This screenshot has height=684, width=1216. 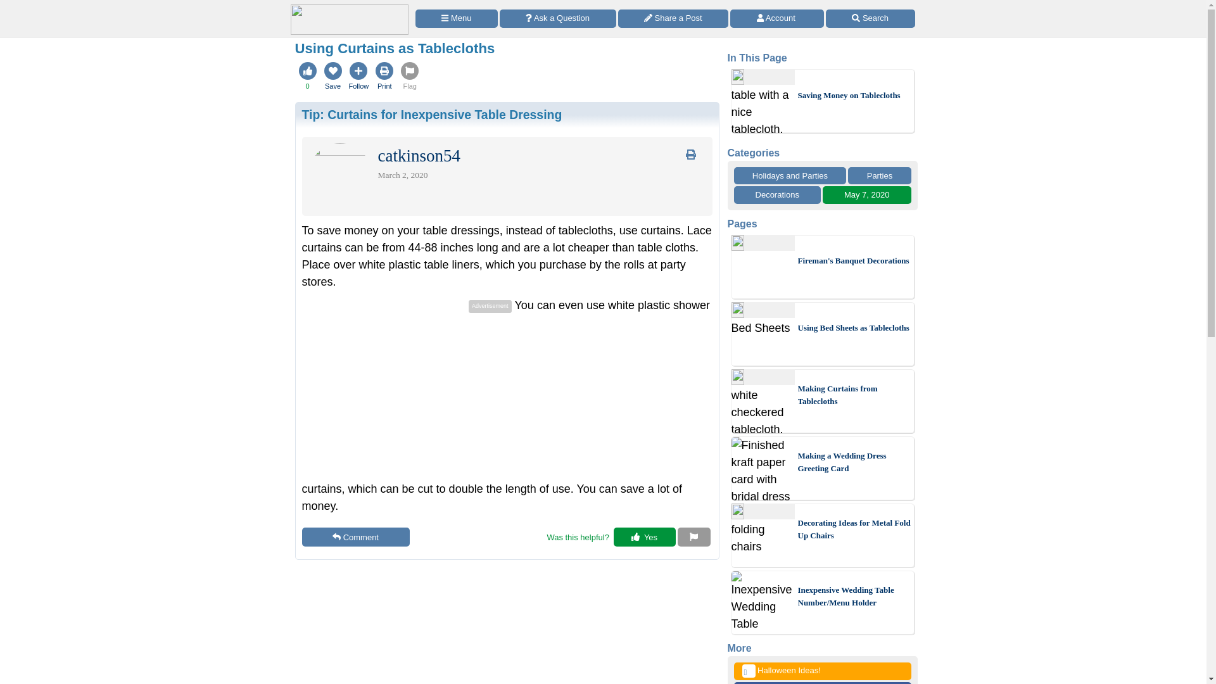 I want to click on  Ask a Question, so click(x=558, y=19).